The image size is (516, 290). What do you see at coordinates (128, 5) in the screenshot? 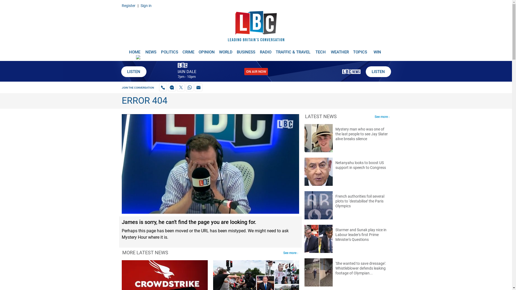
I see `Register` at bounding box center [128, 5].